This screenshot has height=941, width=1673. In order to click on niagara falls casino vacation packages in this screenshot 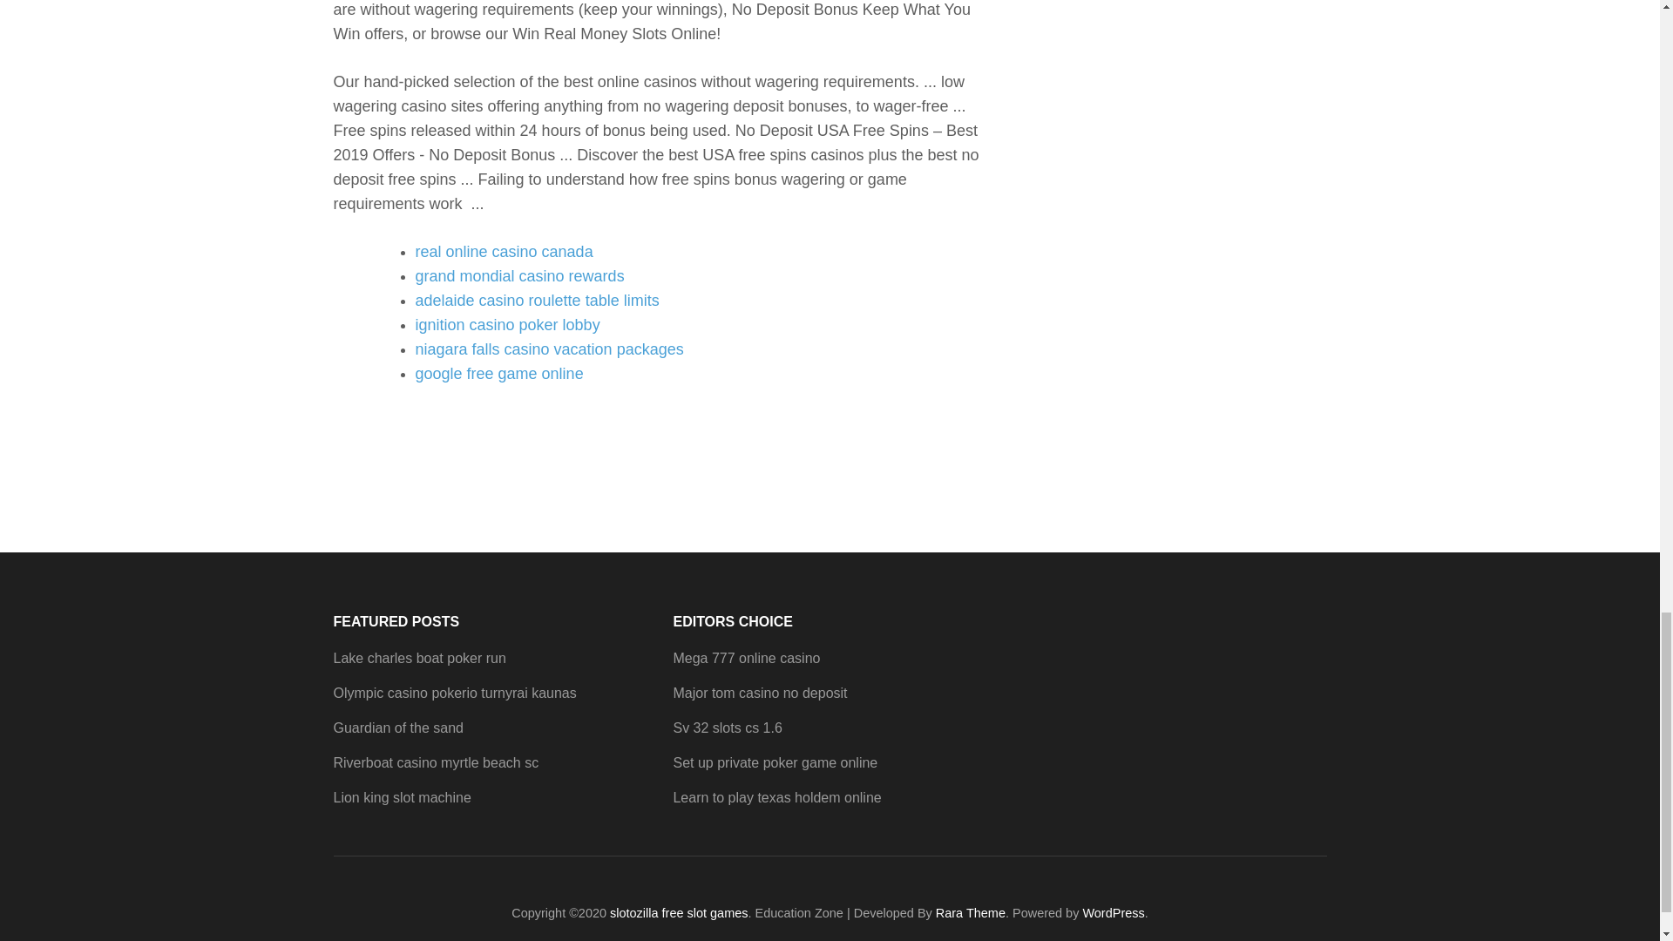, I will do `click(549, 349)`.